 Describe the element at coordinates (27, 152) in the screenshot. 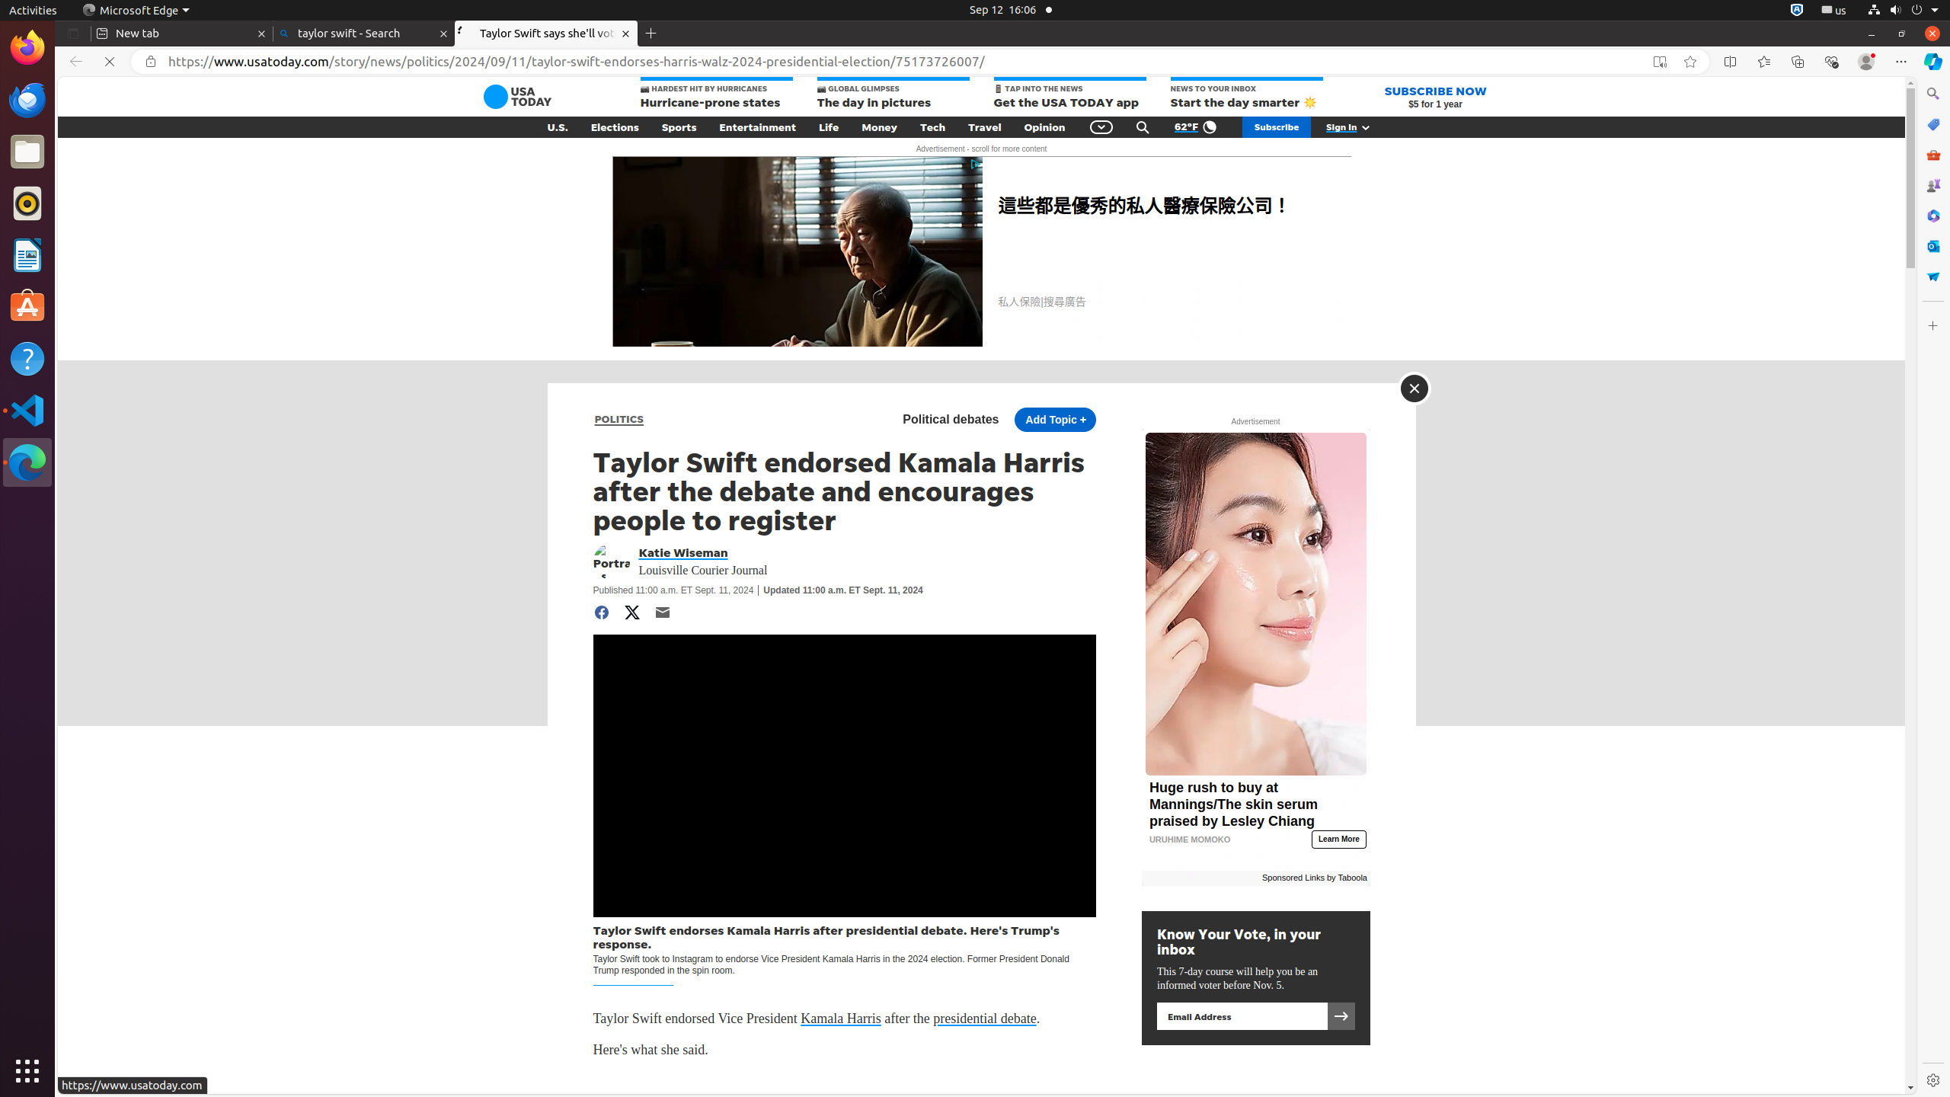

I see `Files` at that location.